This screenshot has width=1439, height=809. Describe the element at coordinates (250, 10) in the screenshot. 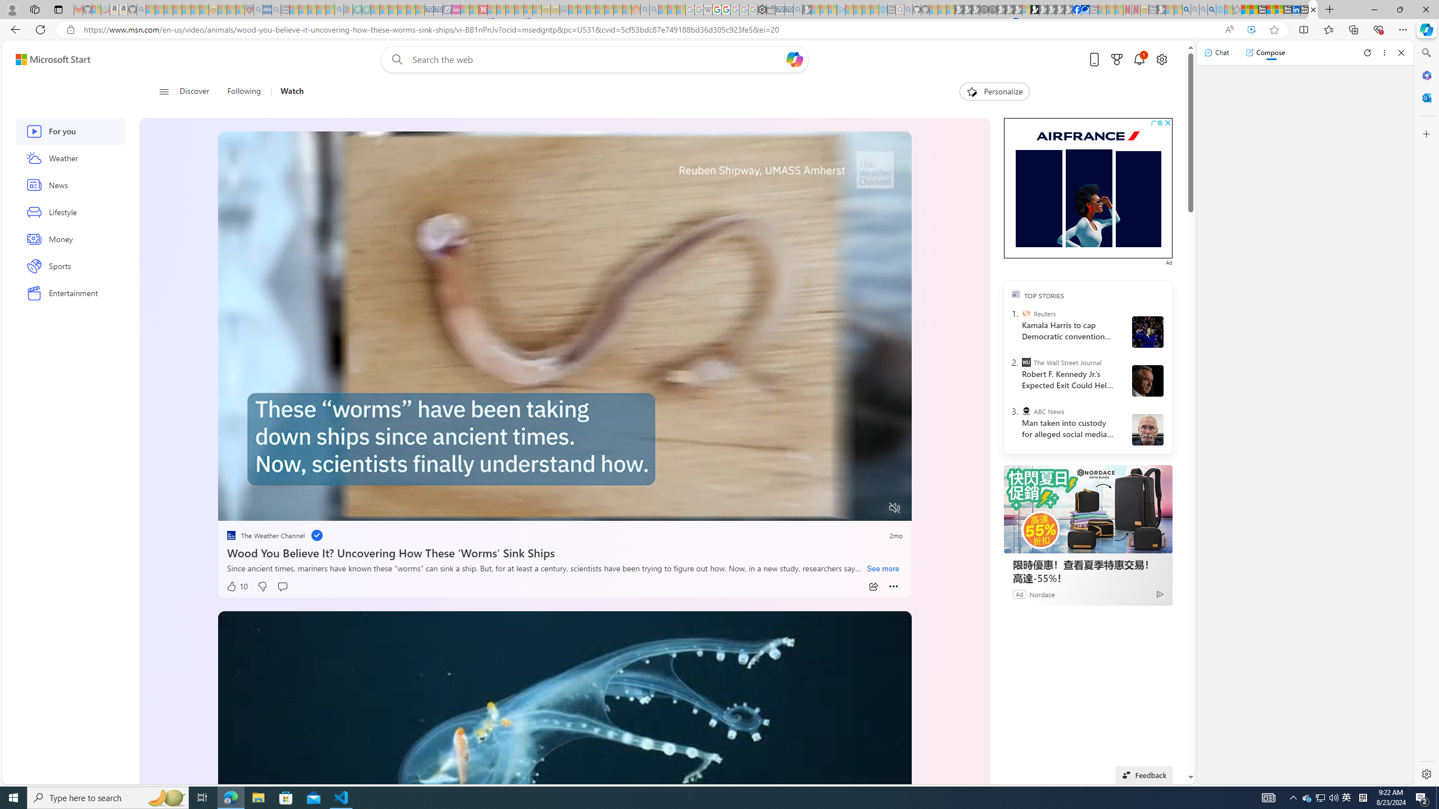

I see `Robert H. Shmerling, MD - Harvard Health - Sleeping` at that location.